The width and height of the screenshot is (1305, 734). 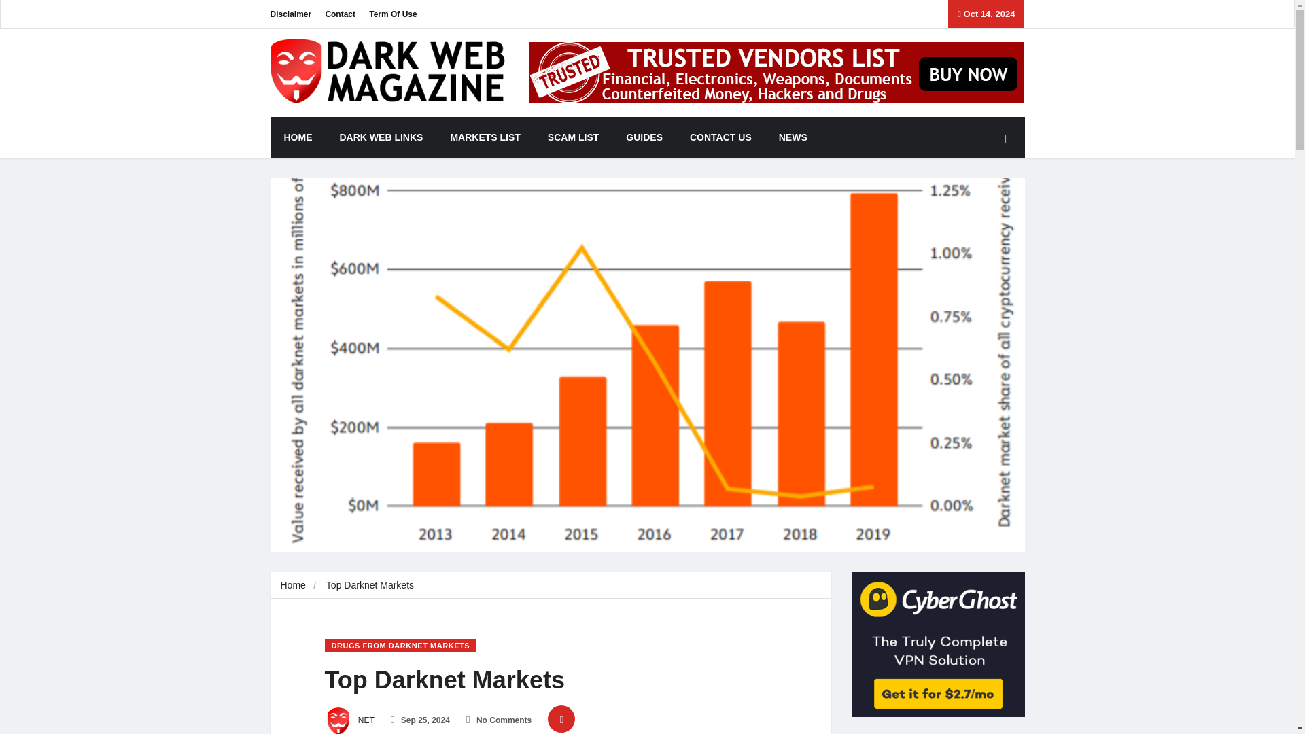 I want to click on Home, so click(x=292, y=585).